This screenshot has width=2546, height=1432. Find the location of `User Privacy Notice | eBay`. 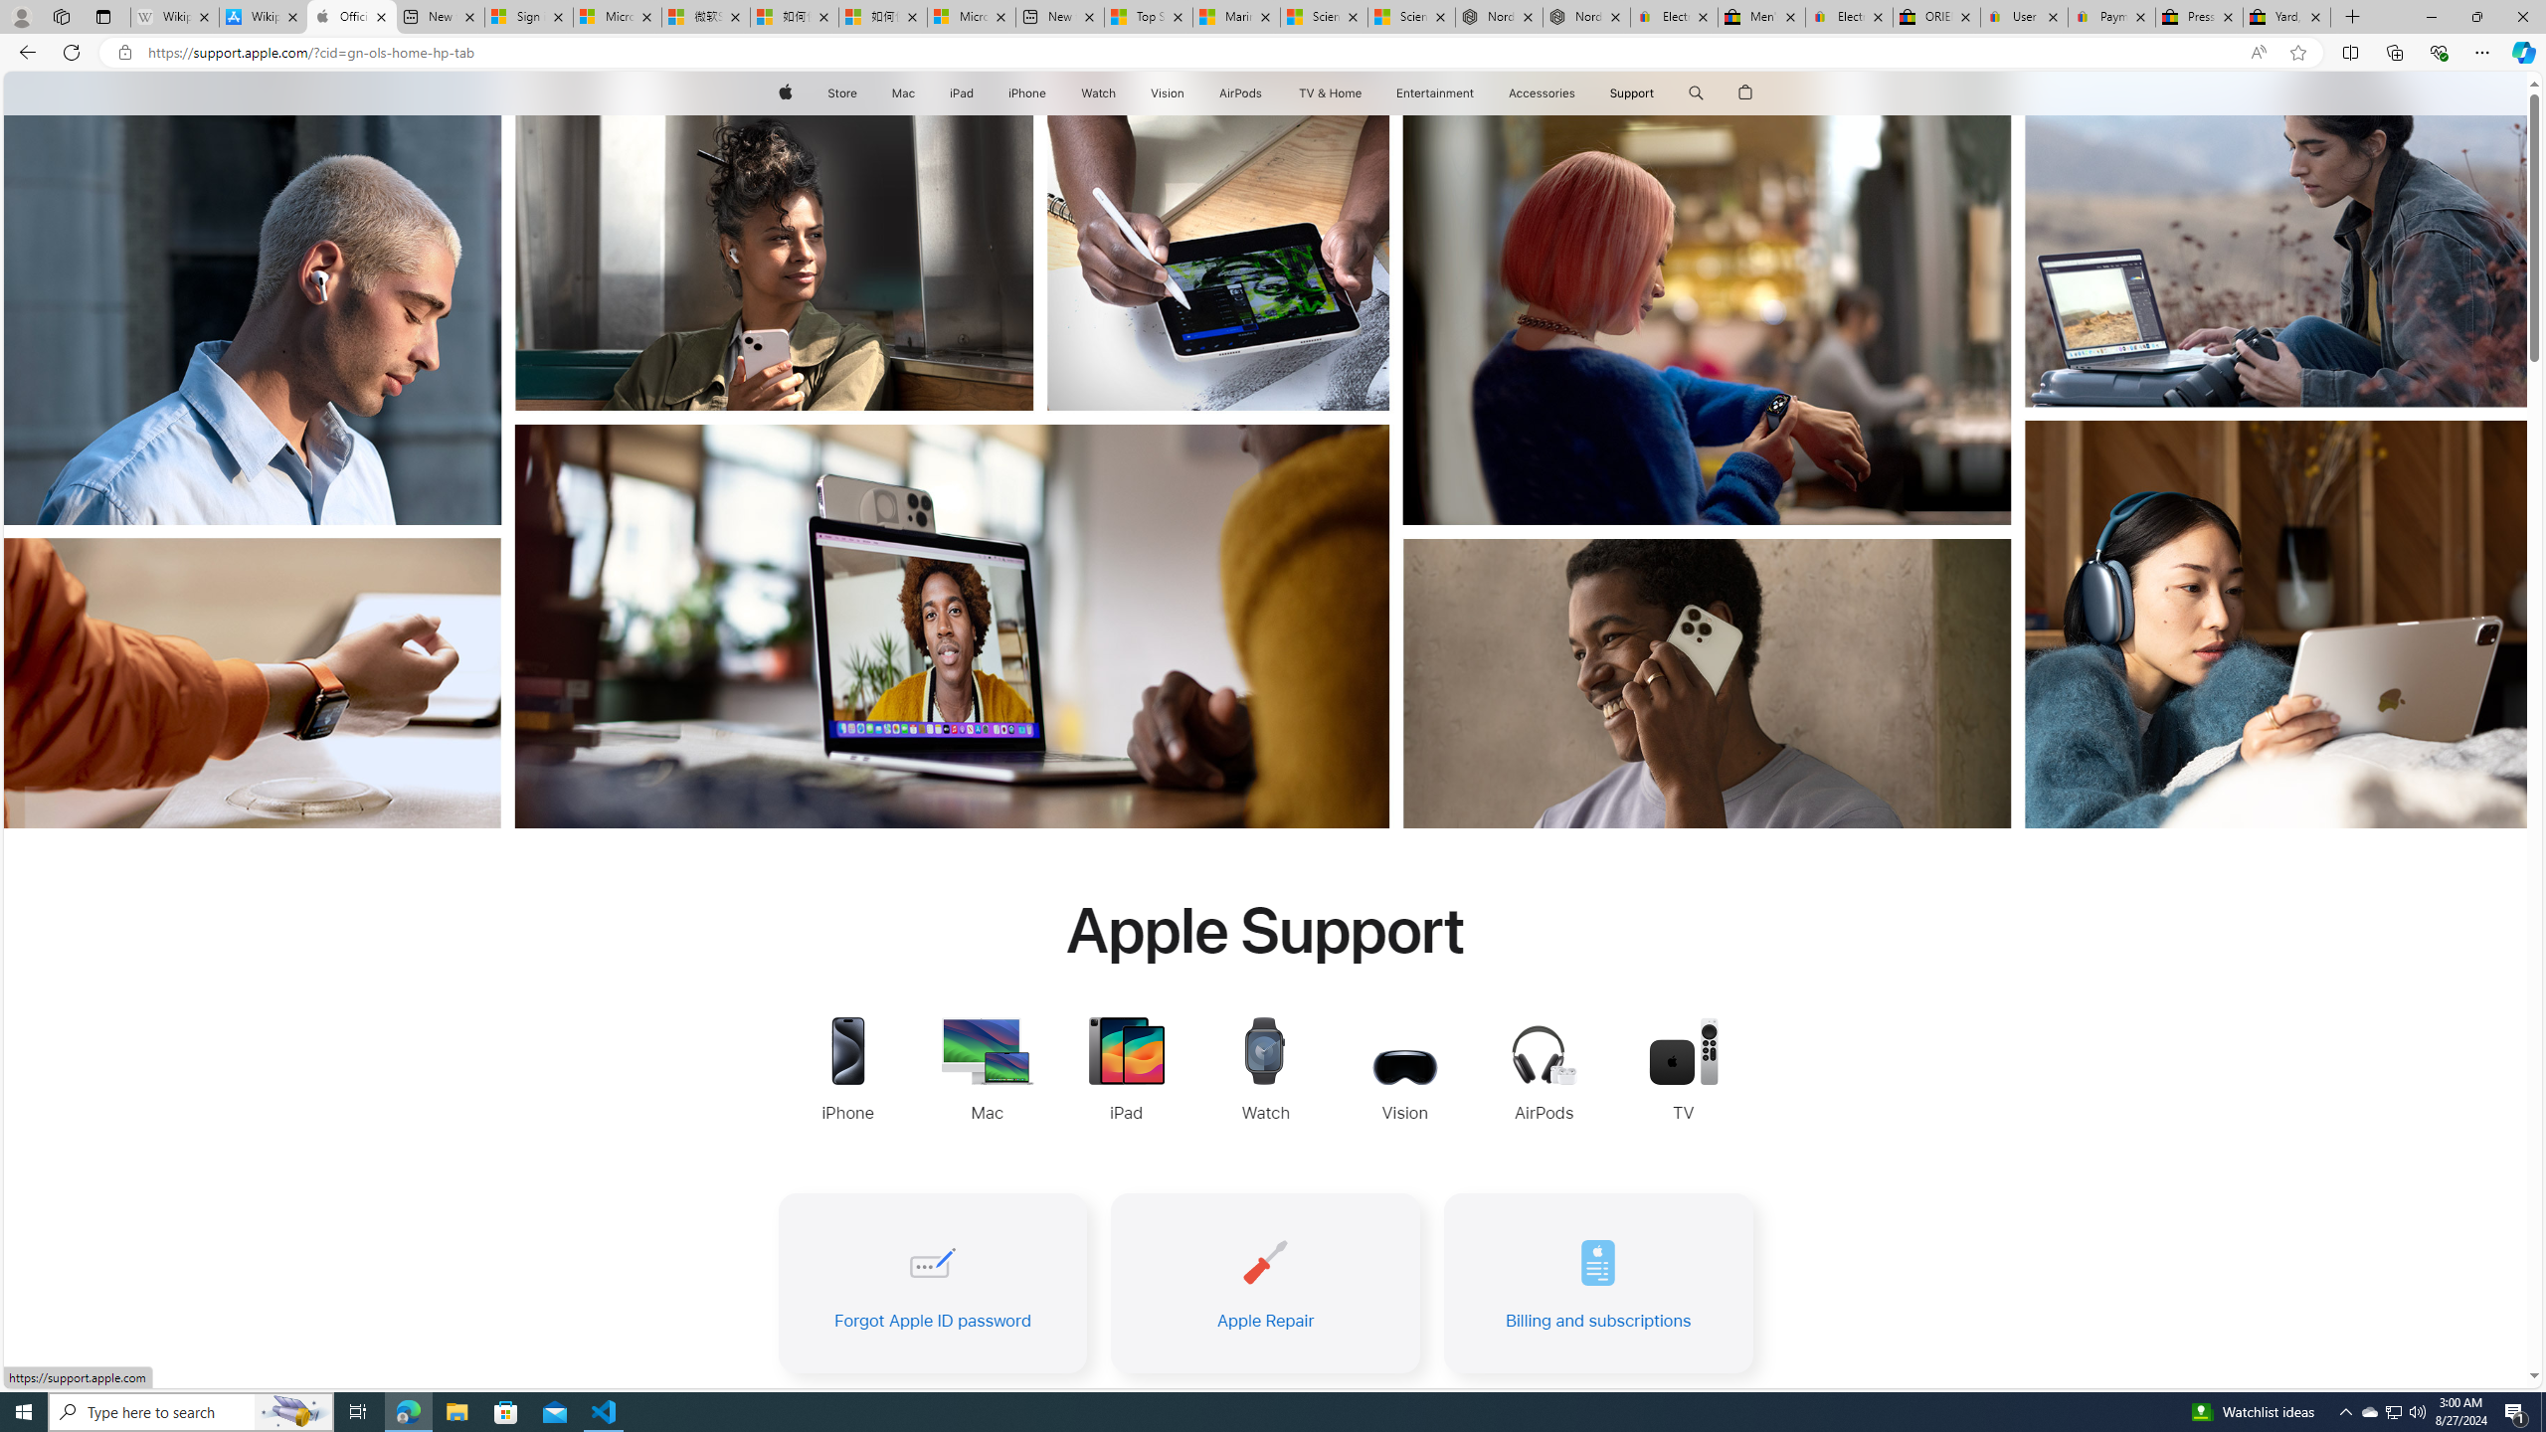

User Privacy Notice | eBay is located at coordinates (2025, 17).